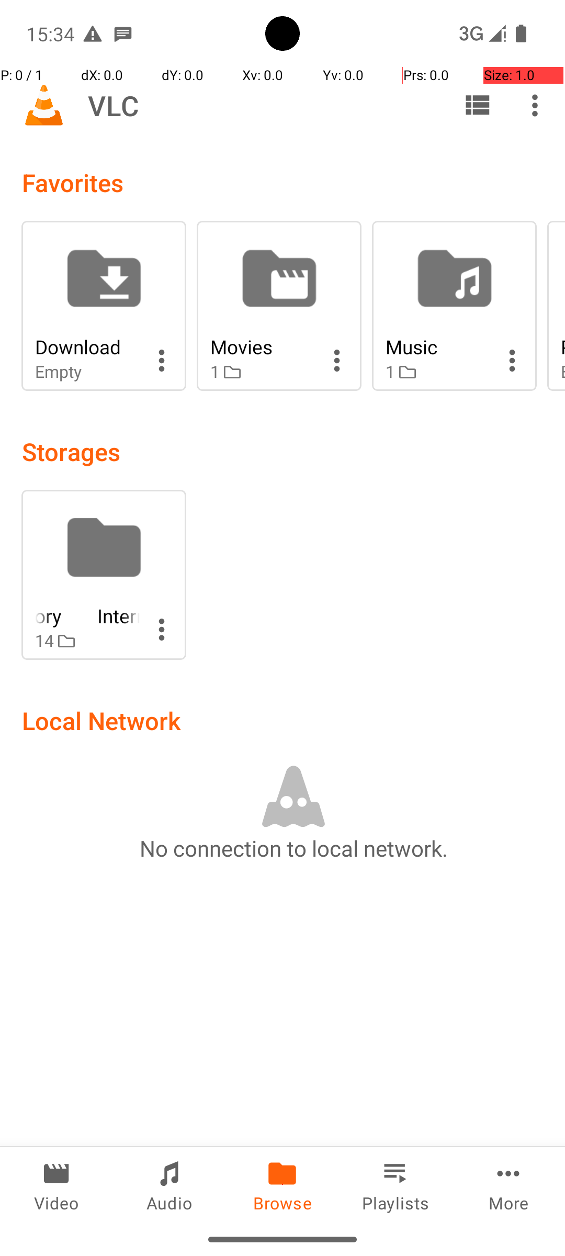 The width and height of the screenshot is (565, 1256). What do you see at coordinates (87, 641) in the screenshot?
I see `14 §*§` at bounding box center [87, 641].